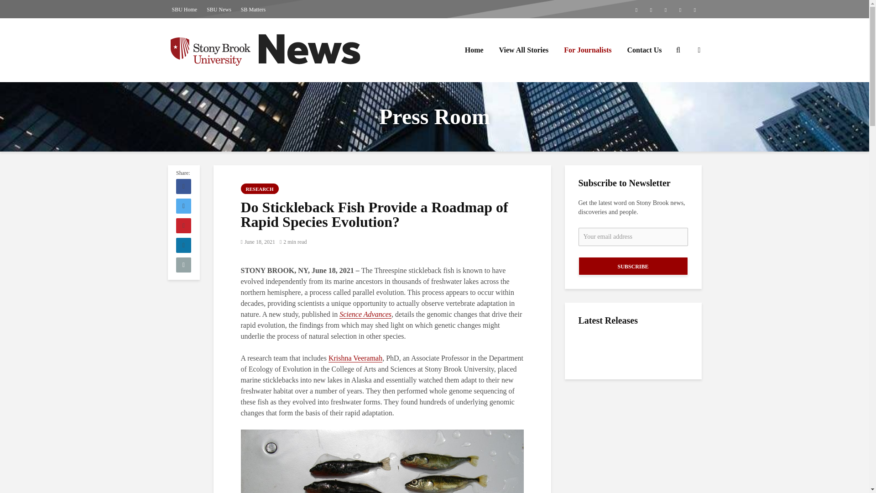 Image resolution: width=876 pixels, height=493 pixels. What do you see at coordinates (184, 9) in the screenshot?
I see `SBU Home` at bounding box center [184, 9].